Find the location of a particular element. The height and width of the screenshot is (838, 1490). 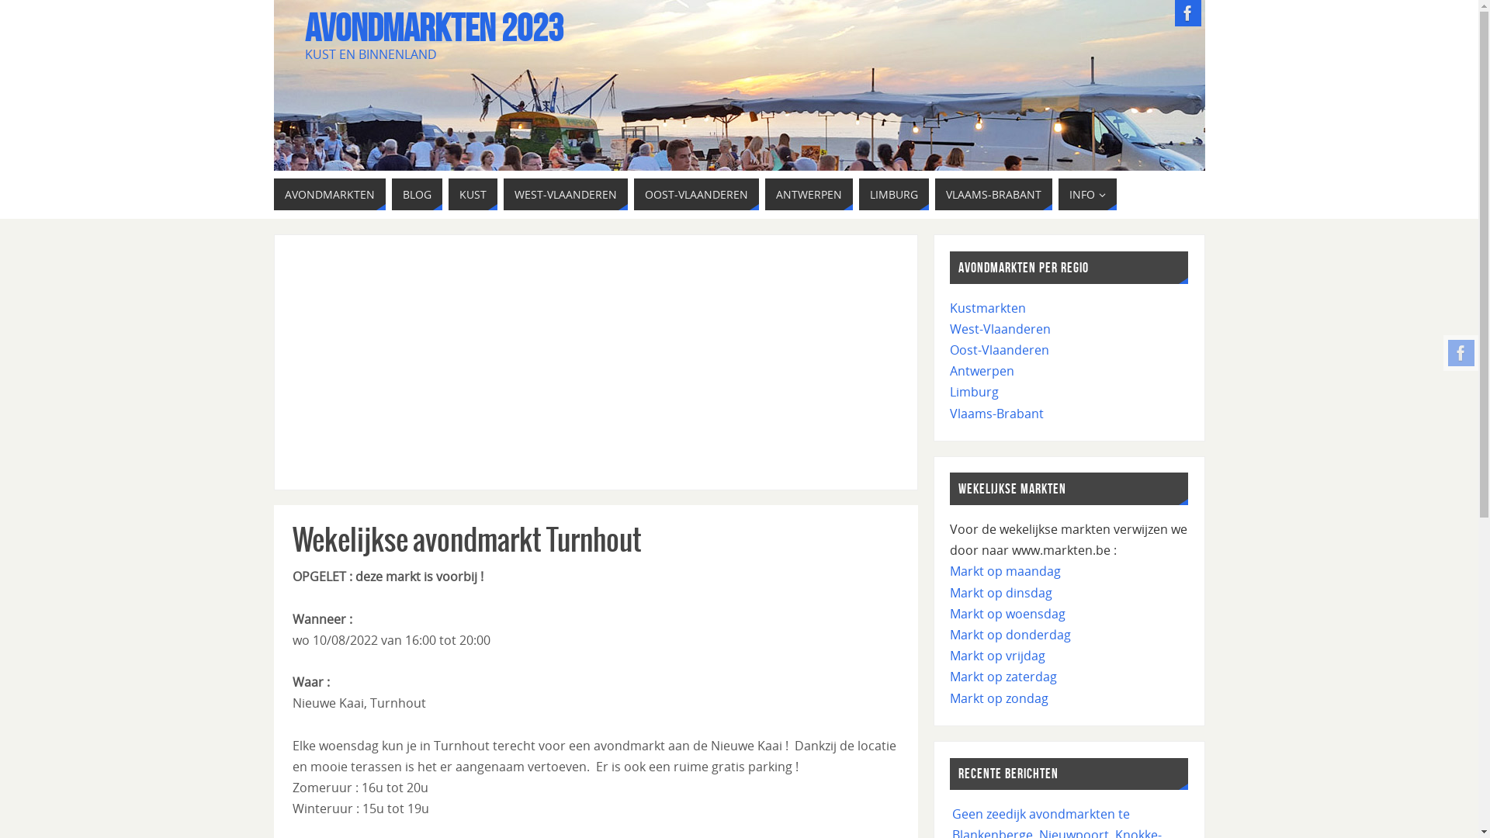

Kustmarkten is located at coordinates (988, 308).